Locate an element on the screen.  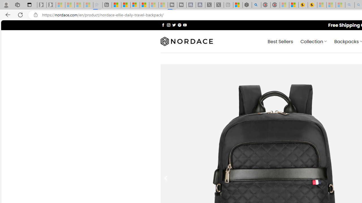
Follow on Instagram is located at coordinates (169, 25).